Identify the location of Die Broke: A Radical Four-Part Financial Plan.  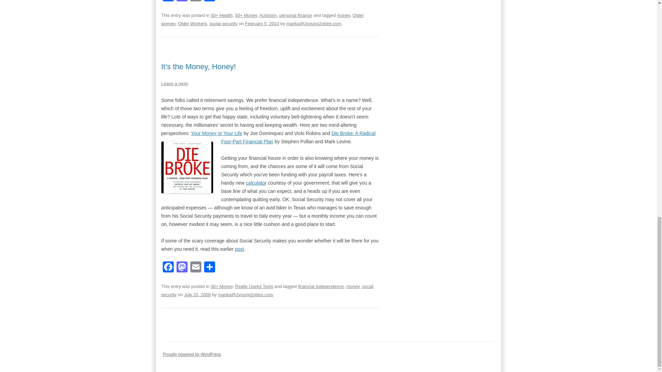
(299, 137).